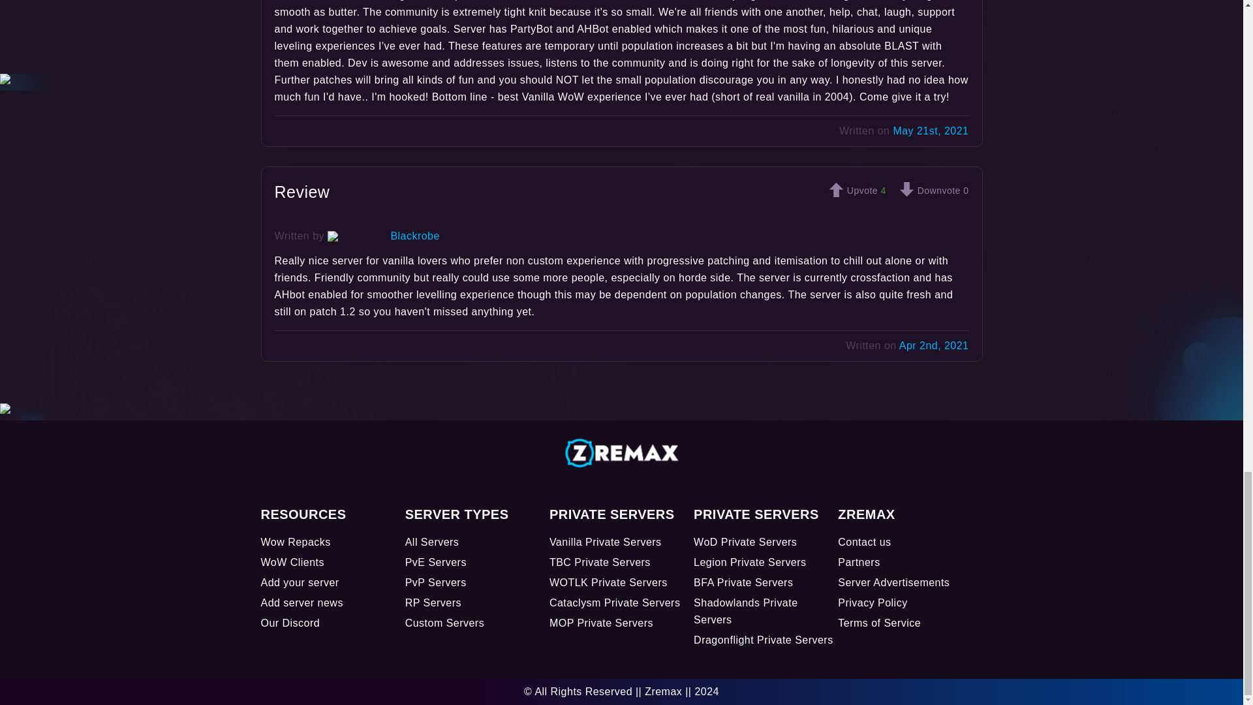  I want to click on Vanilla Private Servers, so click(606, 542).